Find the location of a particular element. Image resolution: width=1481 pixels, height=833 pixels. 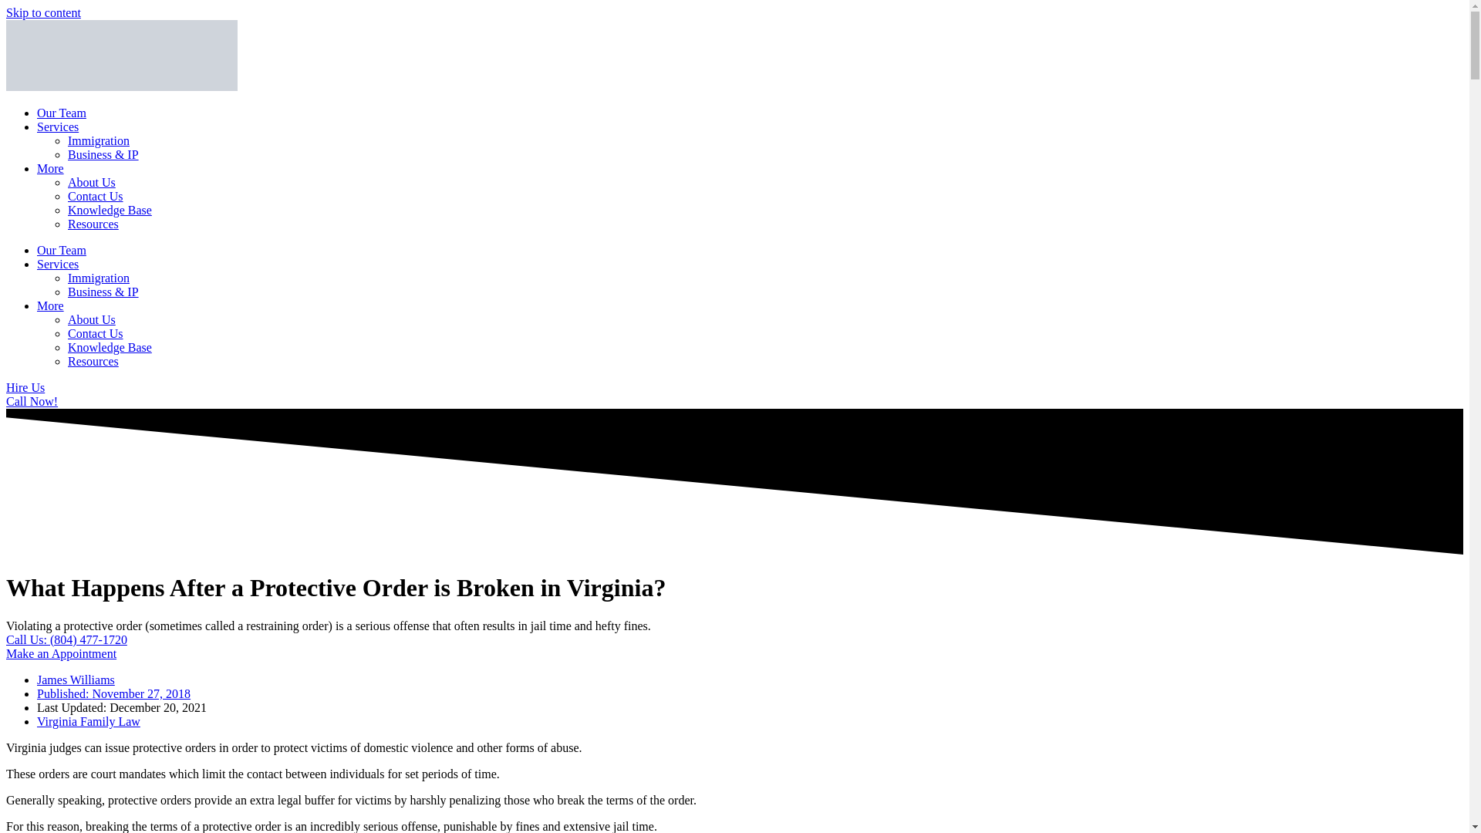

Resources is located at coordinates (93, 361).